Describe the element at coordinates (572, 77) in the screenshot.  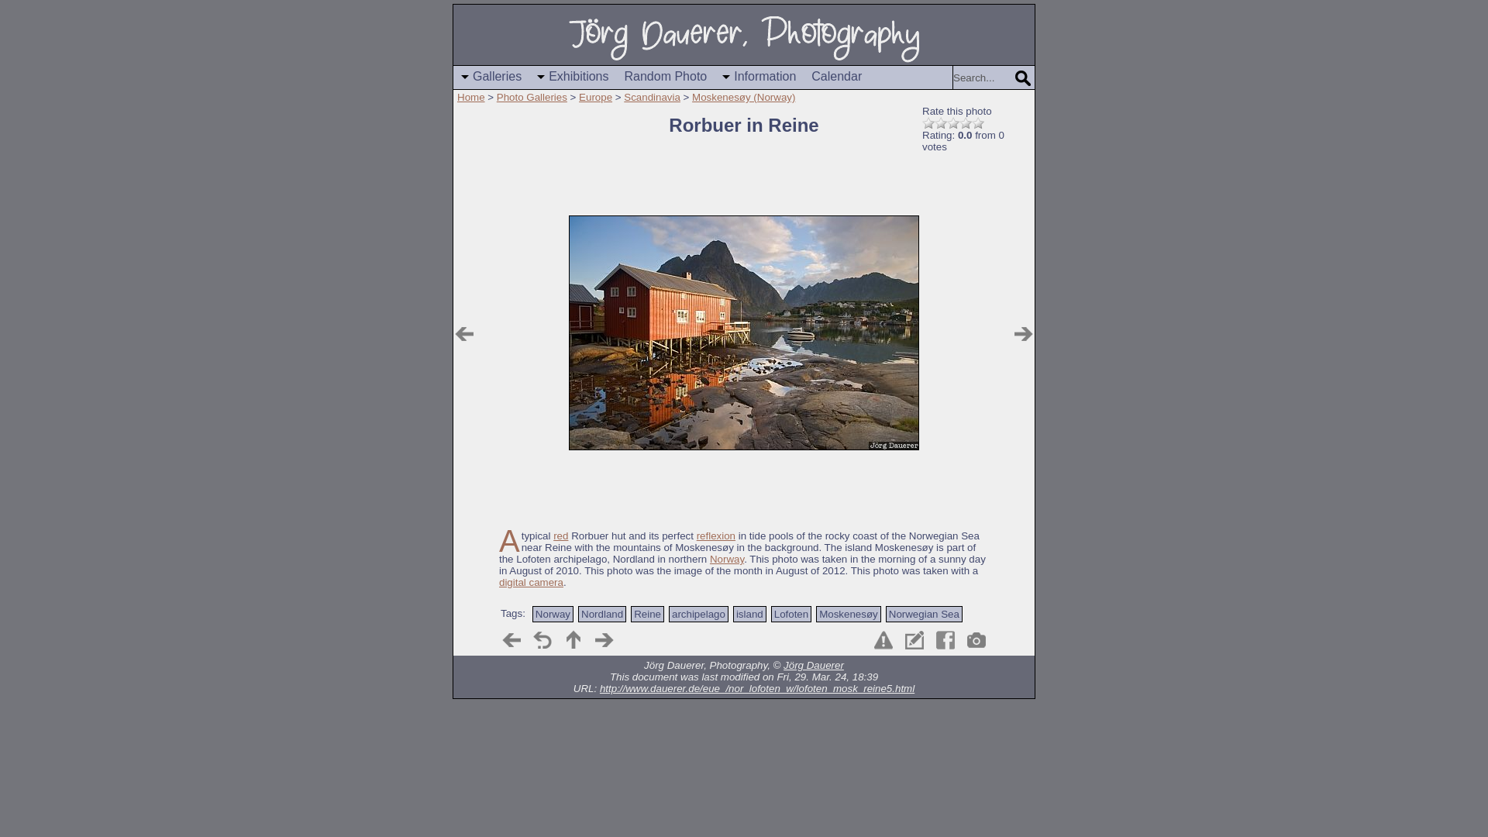
I see `Exhibitions` at that location.